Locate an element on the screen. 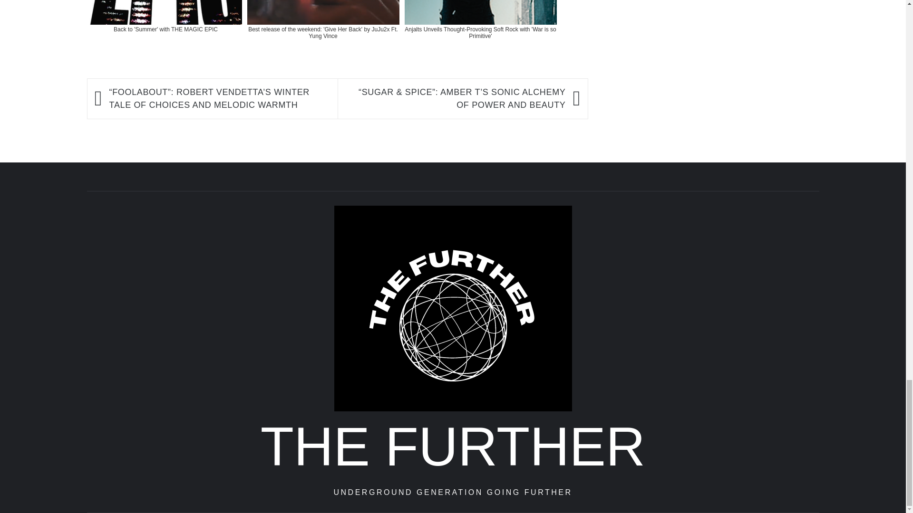 This screenshot has height=513, width=913. Back to 'Summer' with THE MAGIC EPIC is located at coordinates (165, 31).